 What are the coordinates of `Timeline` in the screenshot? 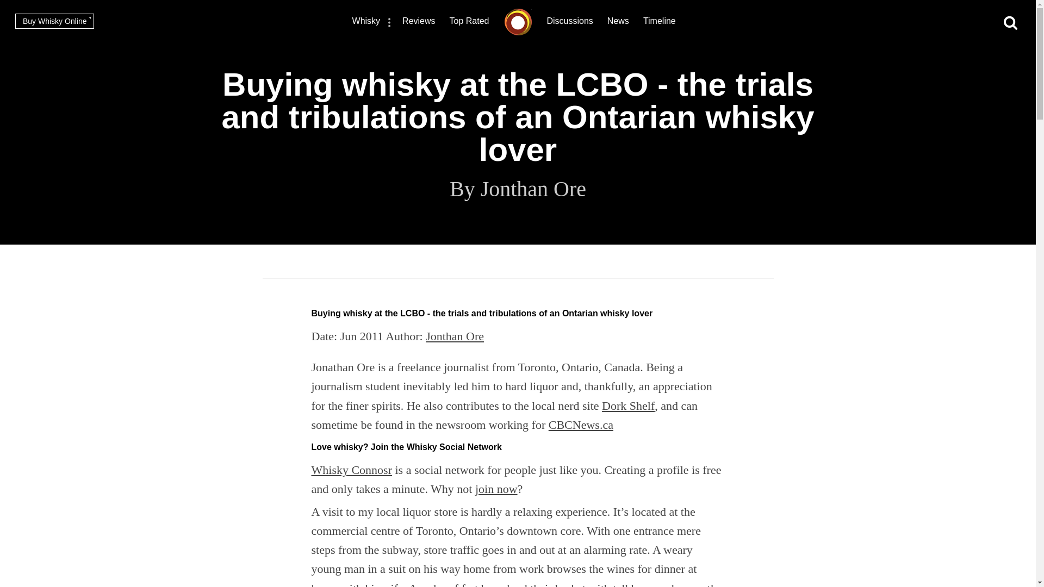 It's located at (659, 22).